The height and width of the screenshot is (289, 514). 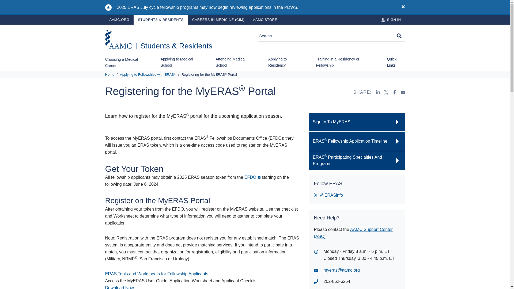 What do you see at coordinates (126, 64) in the screenshot?
I see `Choosing a Medical Career` at bounding box center [126, 64].